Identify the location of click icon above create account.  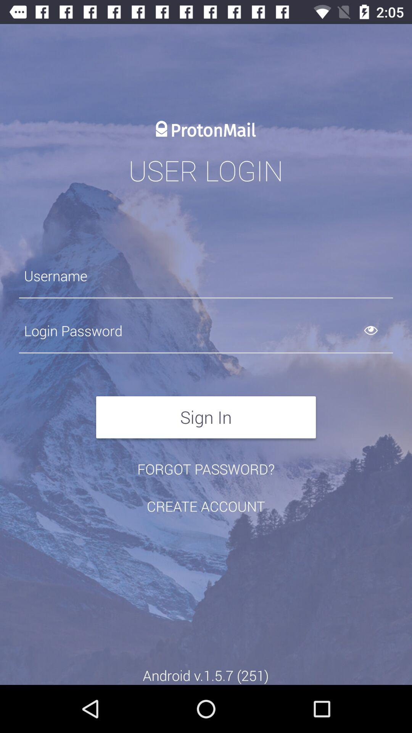
(206, 469).